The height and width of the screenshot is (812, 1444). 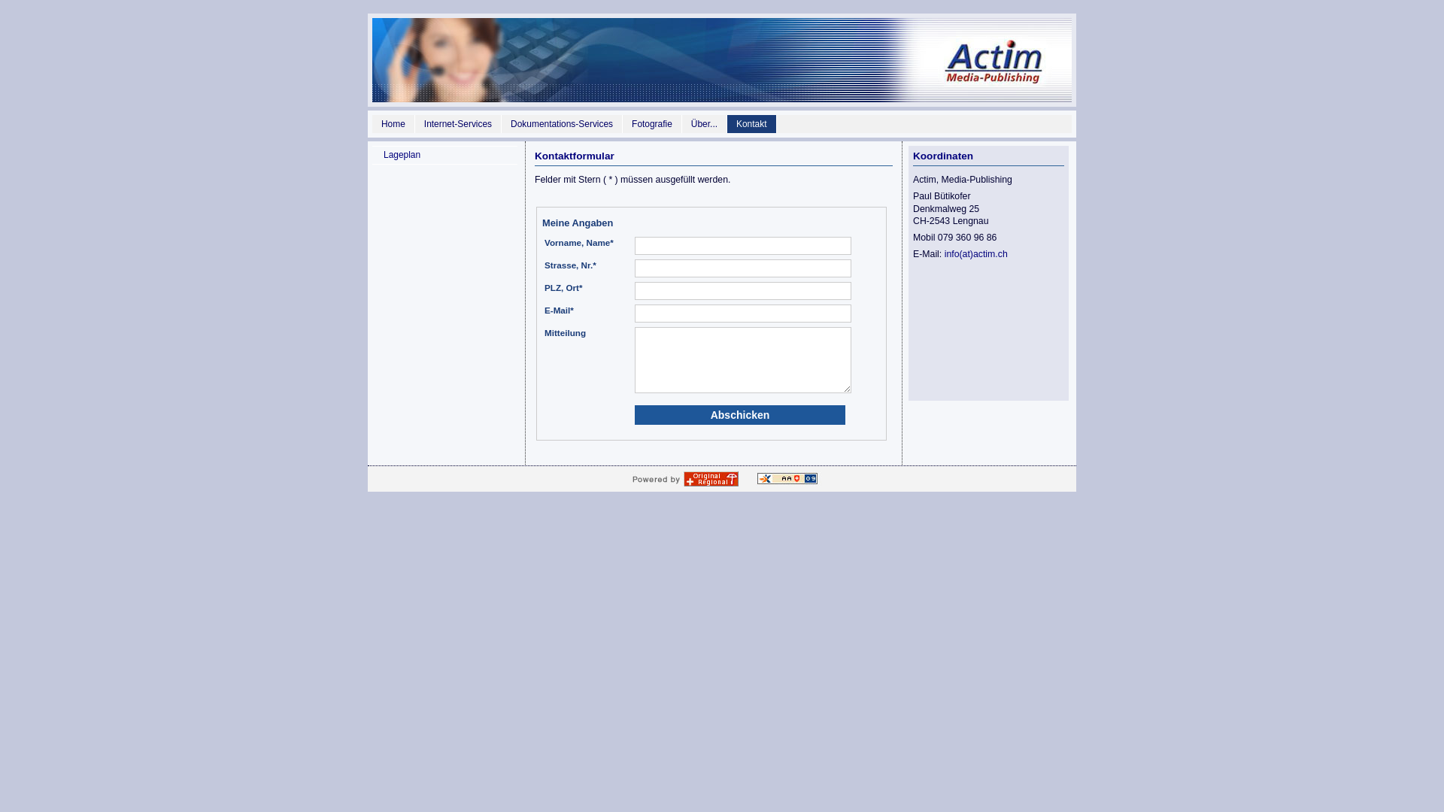 I want to click on Home, so click(x=394, y=124).